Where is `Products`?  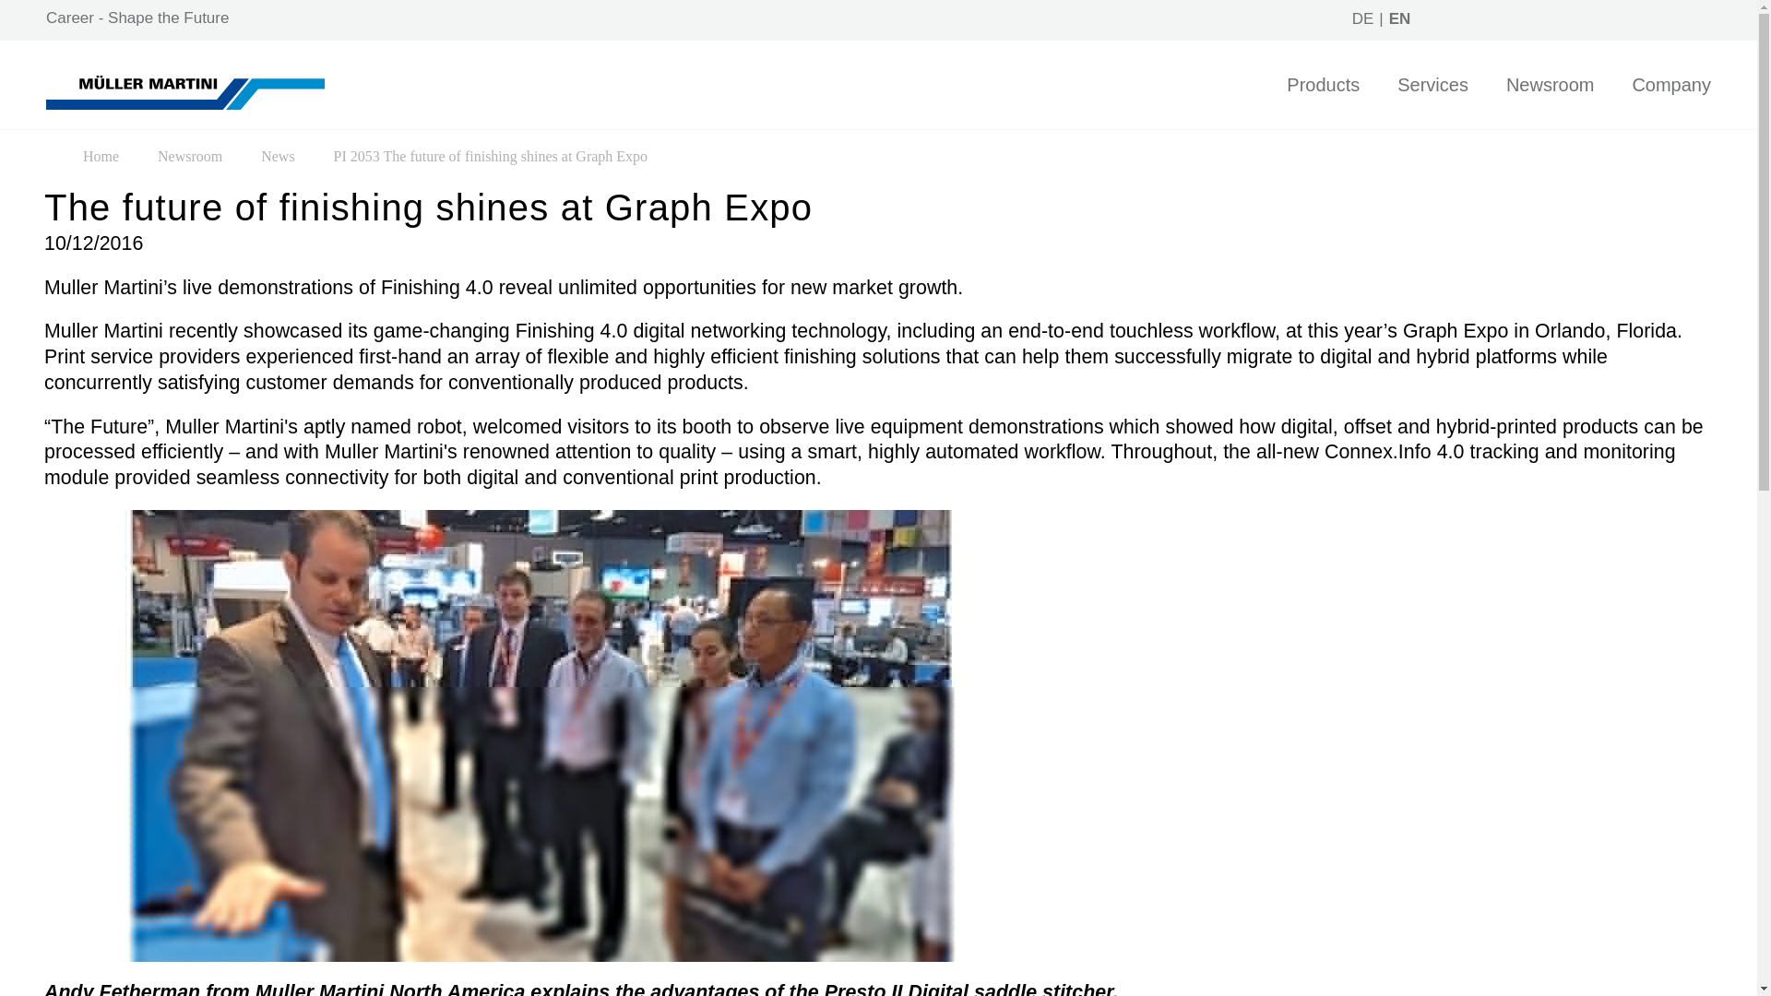 Products is located at coordinates (1323, 101).